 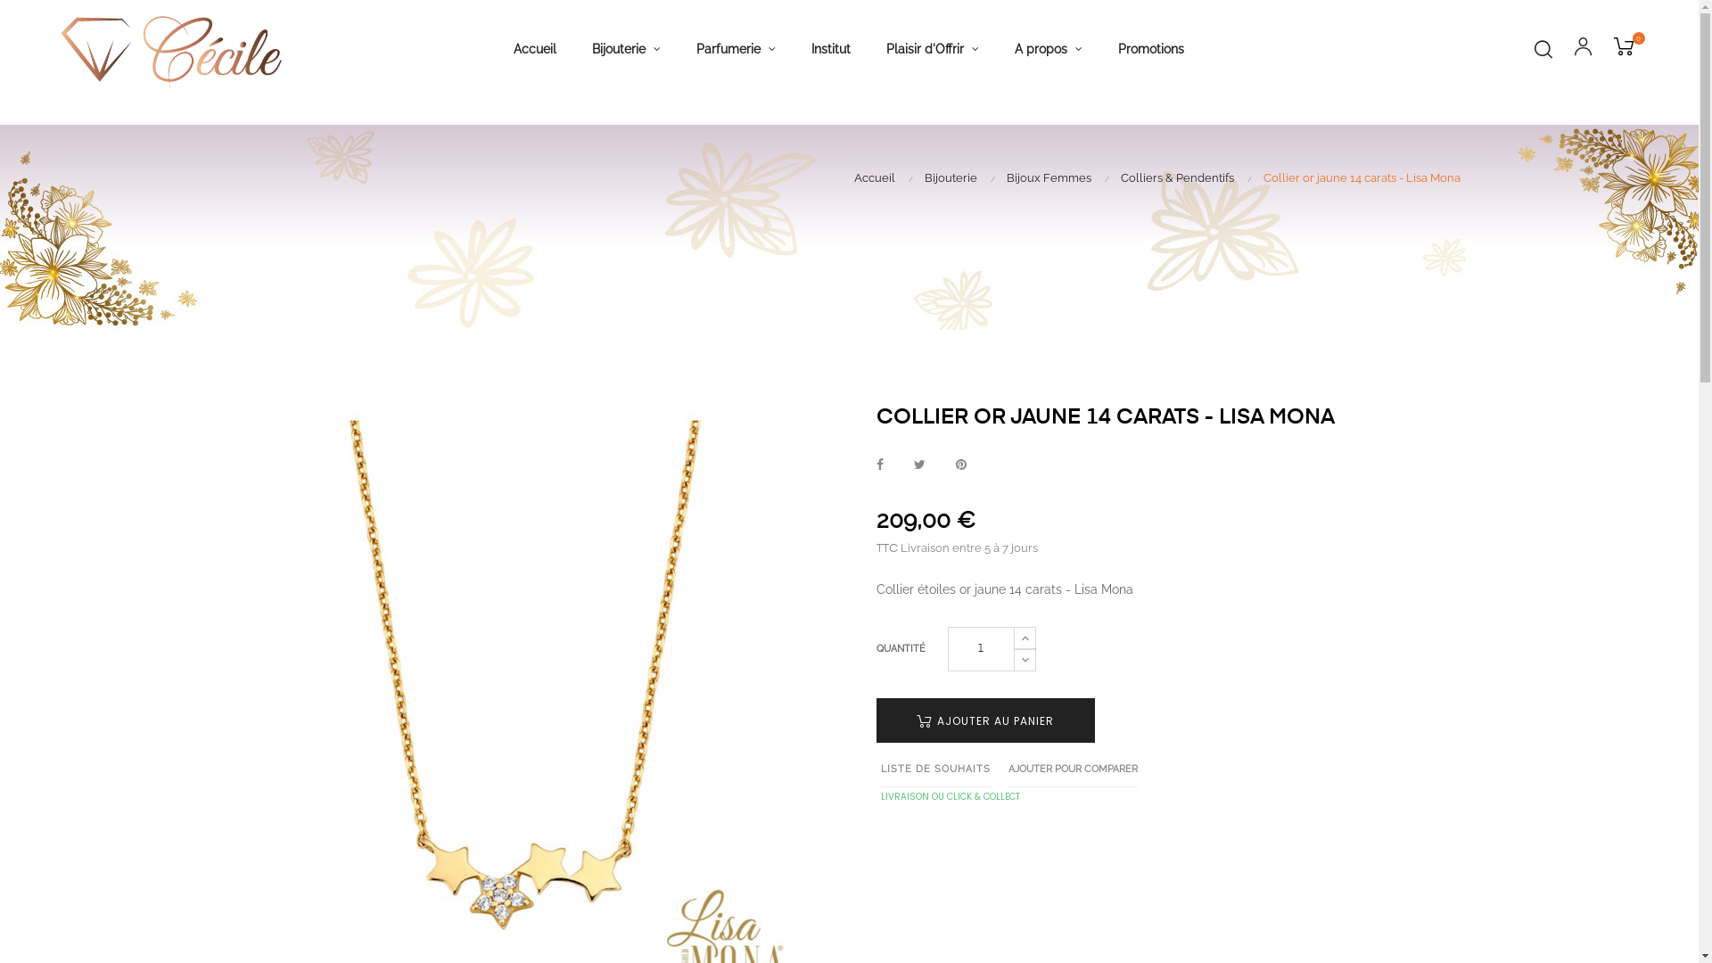 I want to click on Bijoux Femmes, so click(x=1052, y=178).